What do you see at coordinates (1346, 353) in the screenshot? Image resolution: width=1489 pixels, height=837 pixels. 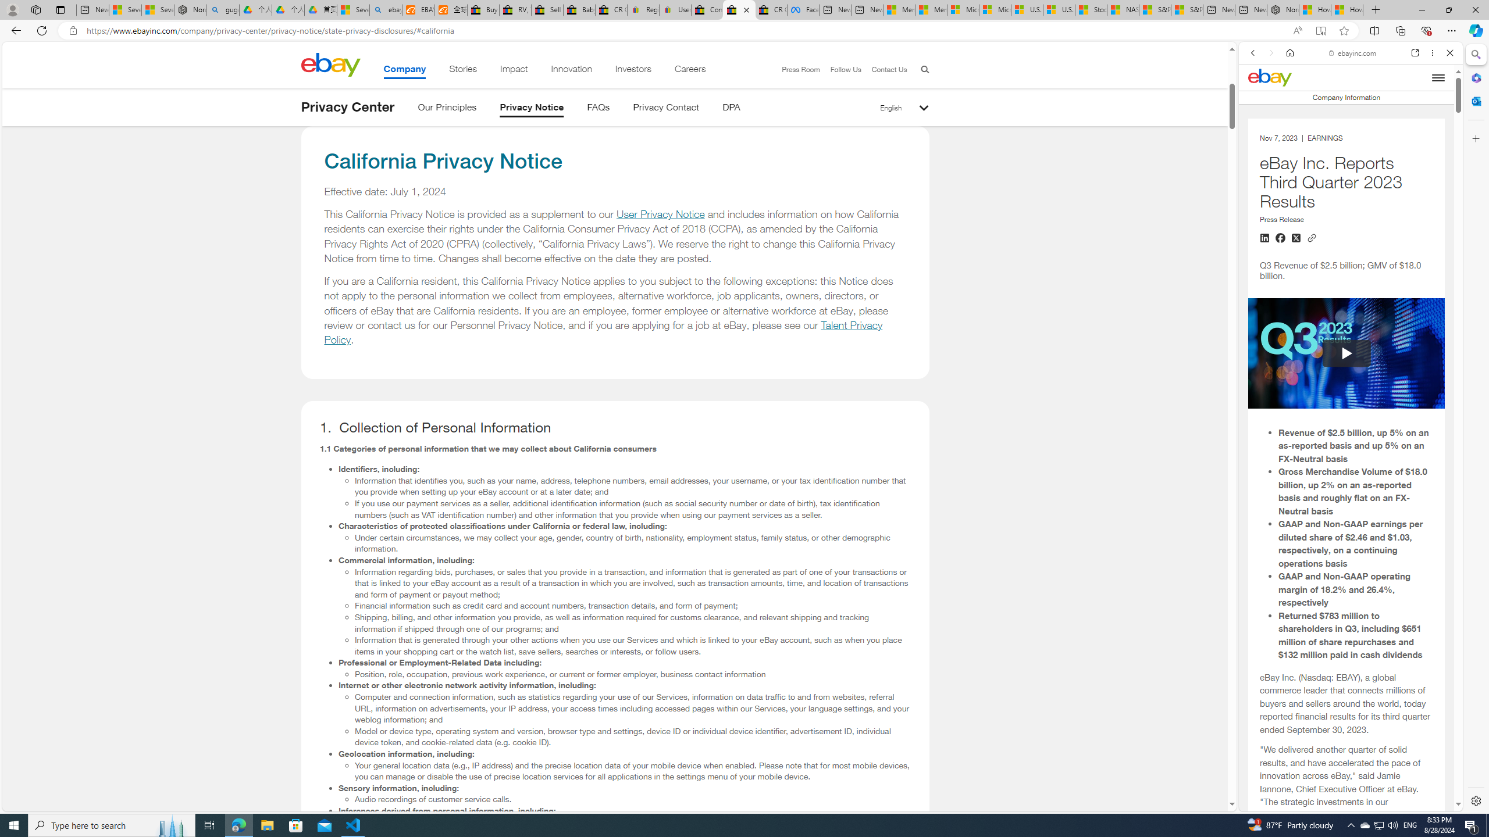 I see `AutomationID: Group_1_1_` at bounding box center [1346, 353].